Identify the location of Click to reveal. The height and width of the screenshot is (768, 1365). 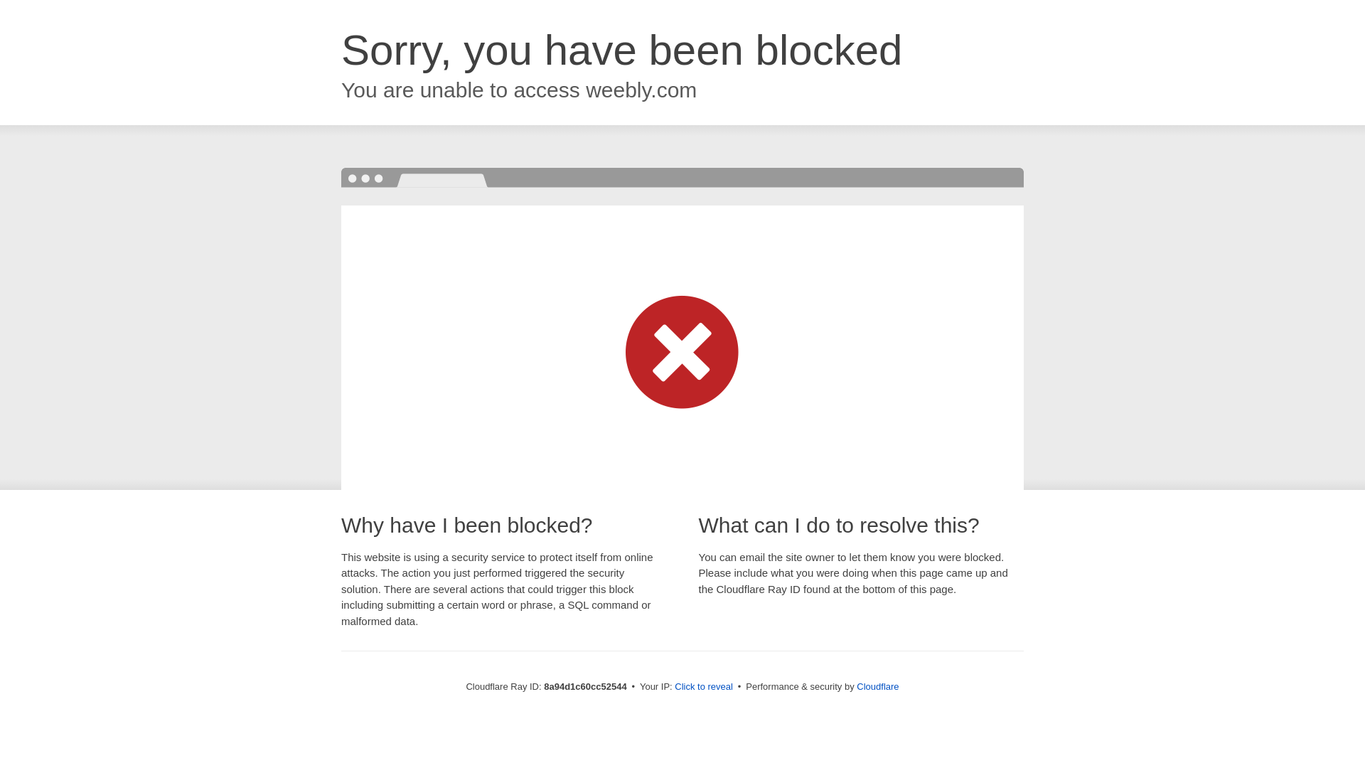
(704, 687).